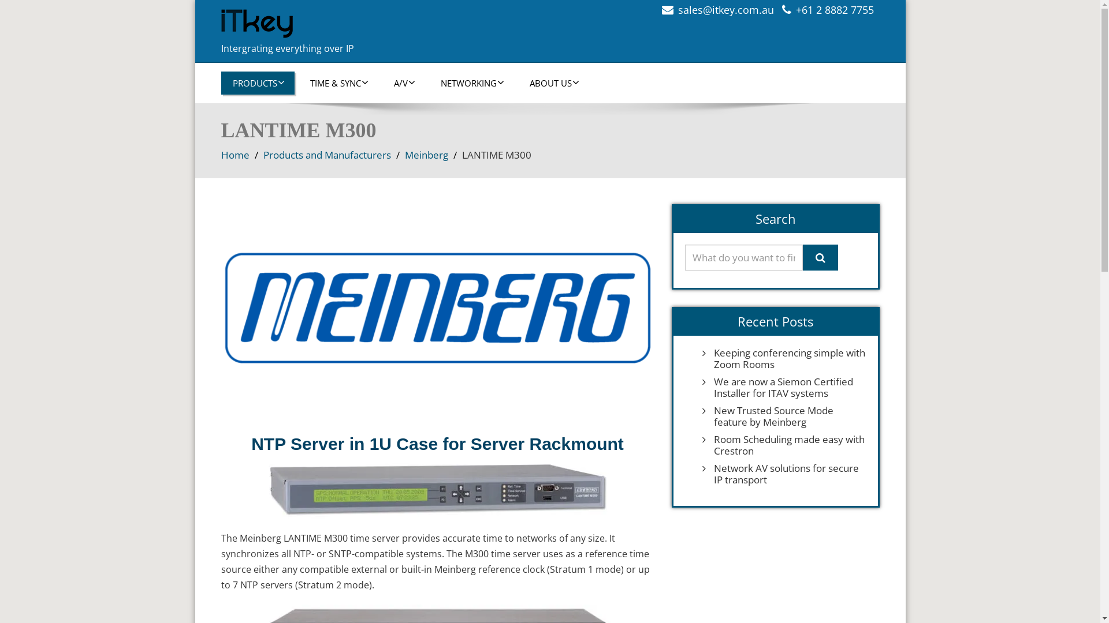 The width and height of the screenshot is (1109, 623). Describe the element at coordinates (471, 83) in the screenshot. I see `NETWORKING` at that location.